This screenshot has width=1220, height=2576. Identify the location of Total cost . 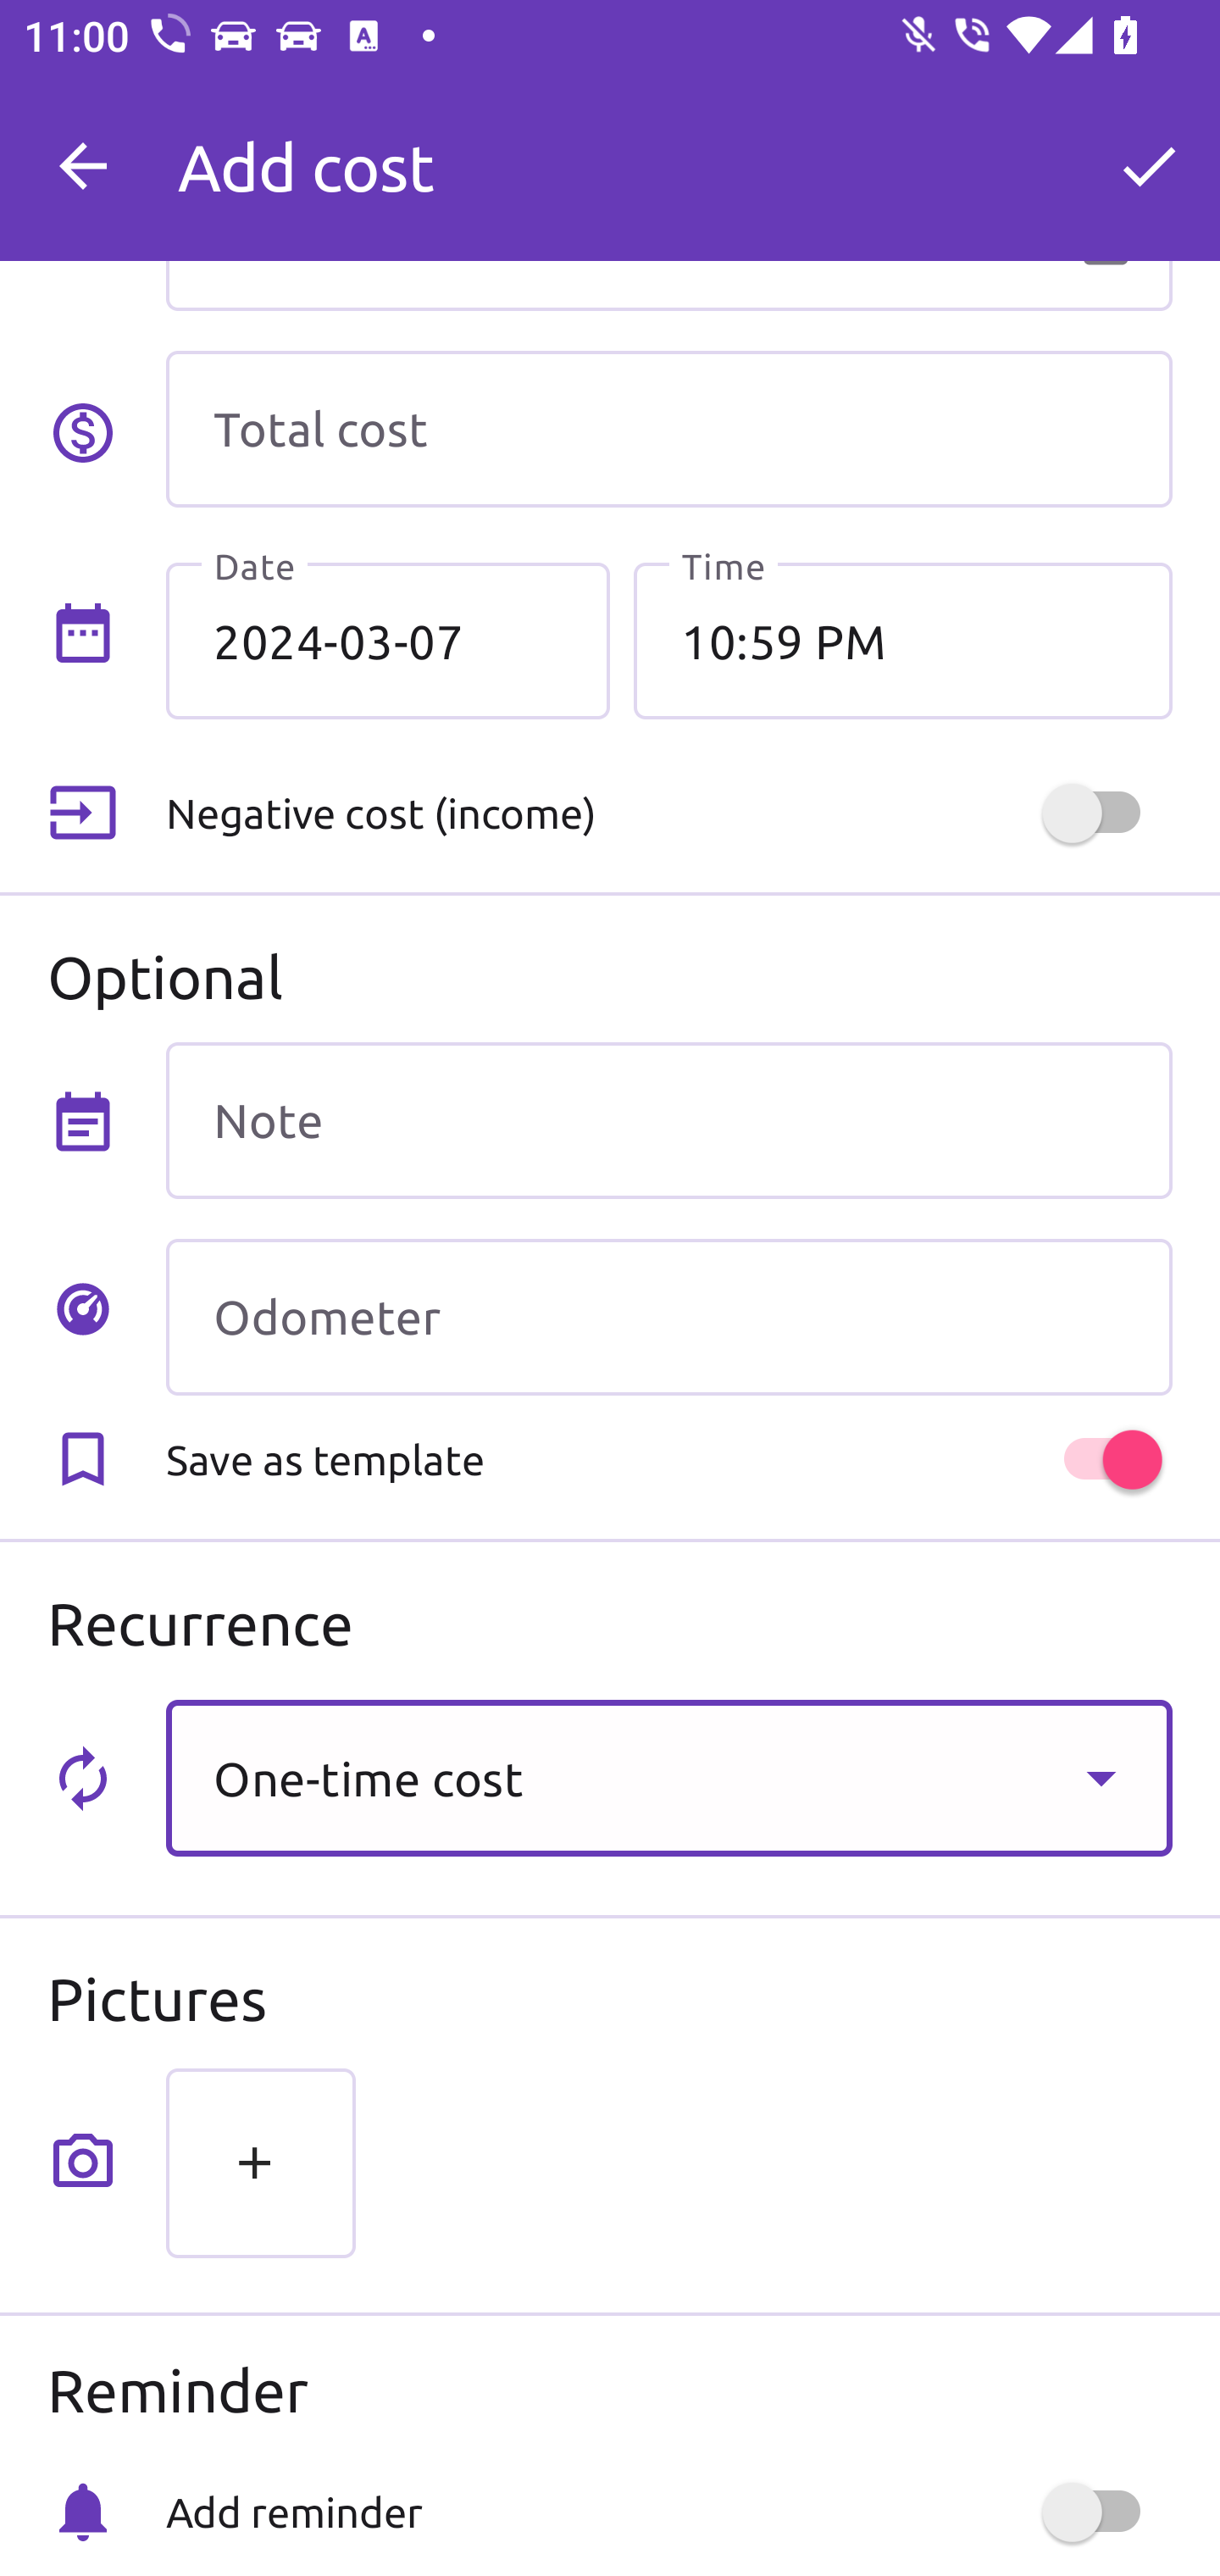
(668, 429).